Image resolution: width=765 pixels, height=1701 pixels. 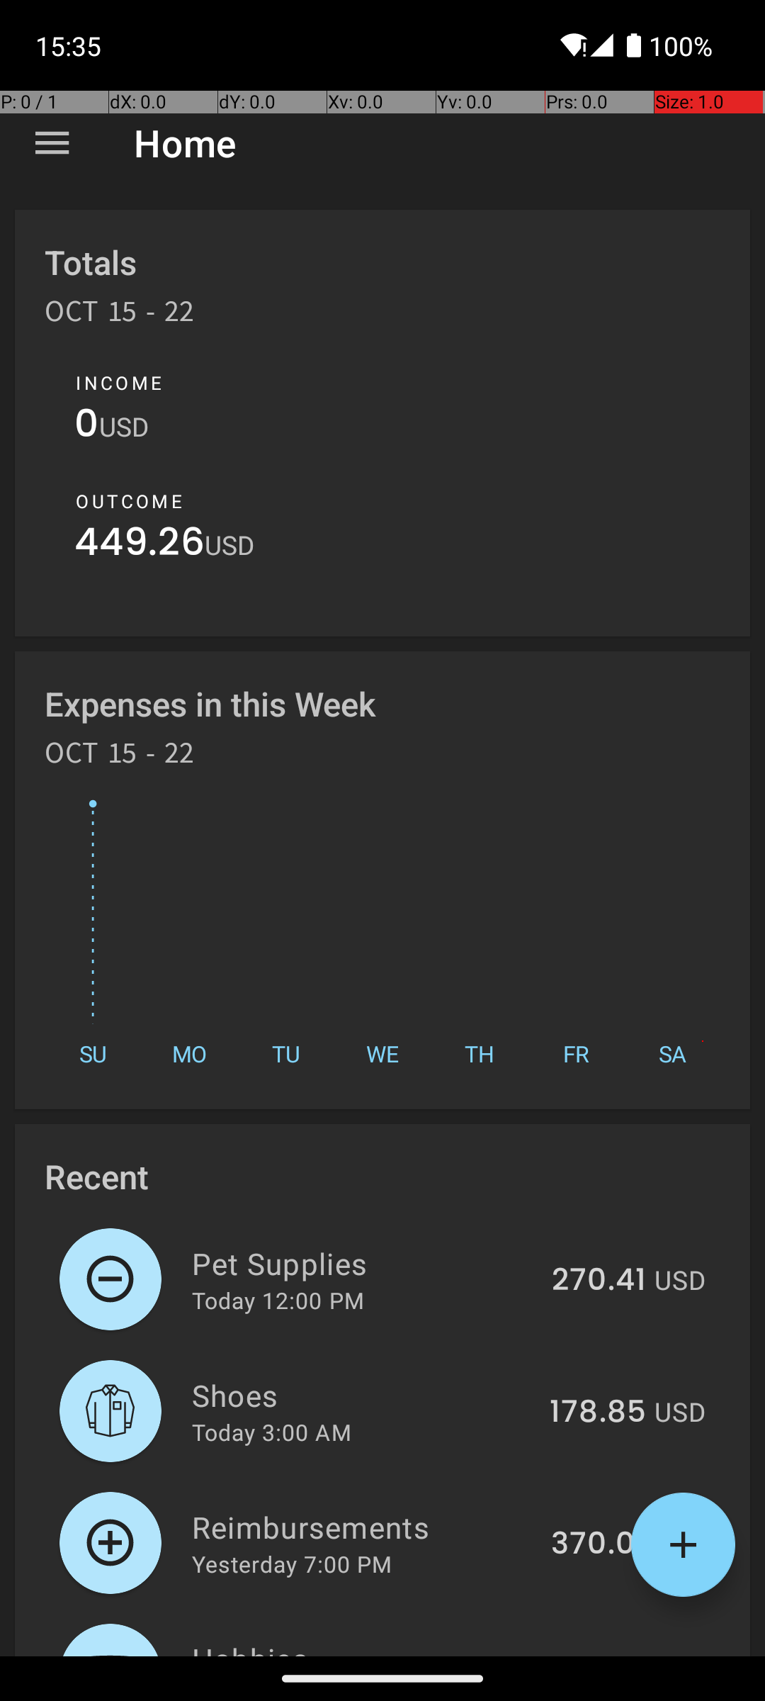 I want to click on 449.26, so click(x=140, y=546).